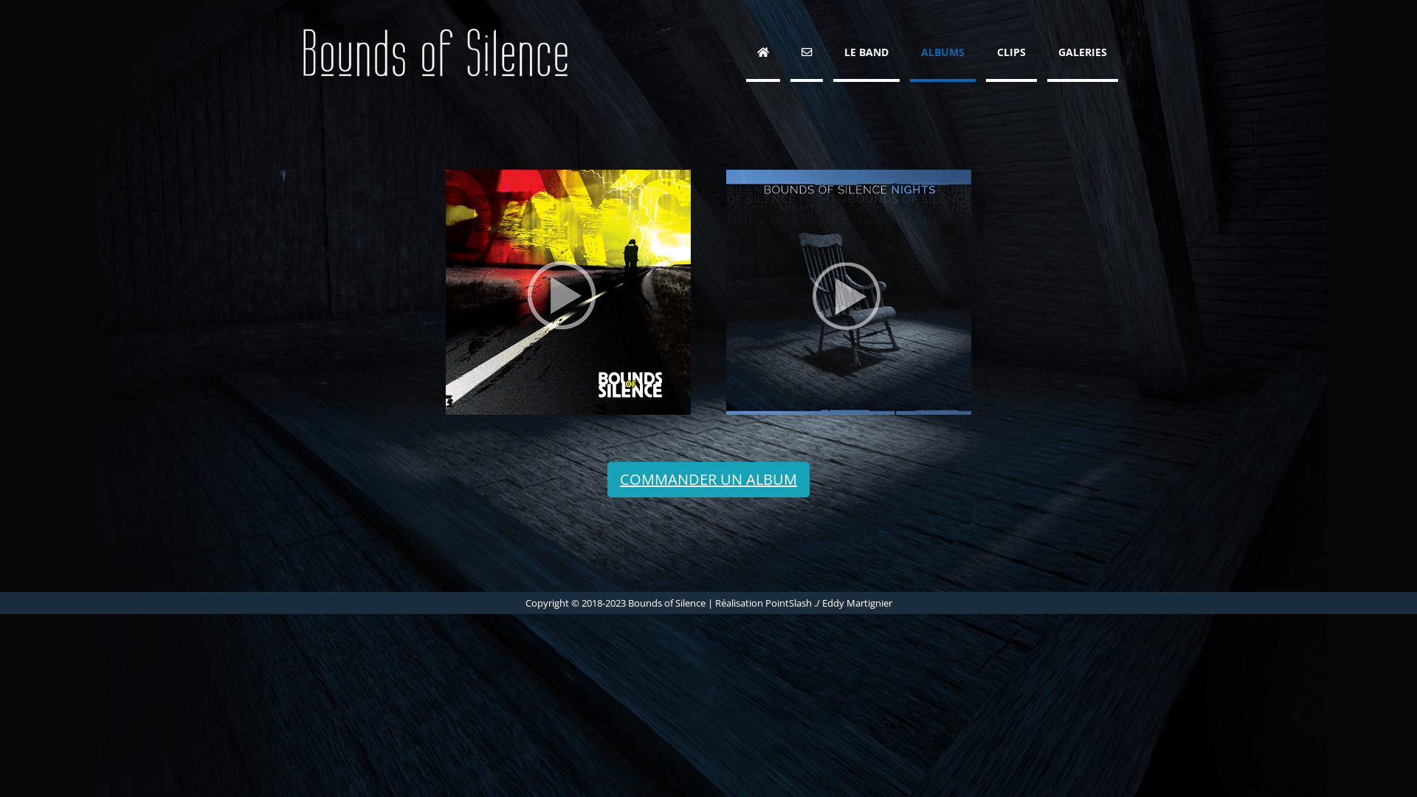 The height and width of the screenshot is (797, 1417). Describe the element at coordinates (763, 54) in the screenshot. I see `Accueil` at that location.